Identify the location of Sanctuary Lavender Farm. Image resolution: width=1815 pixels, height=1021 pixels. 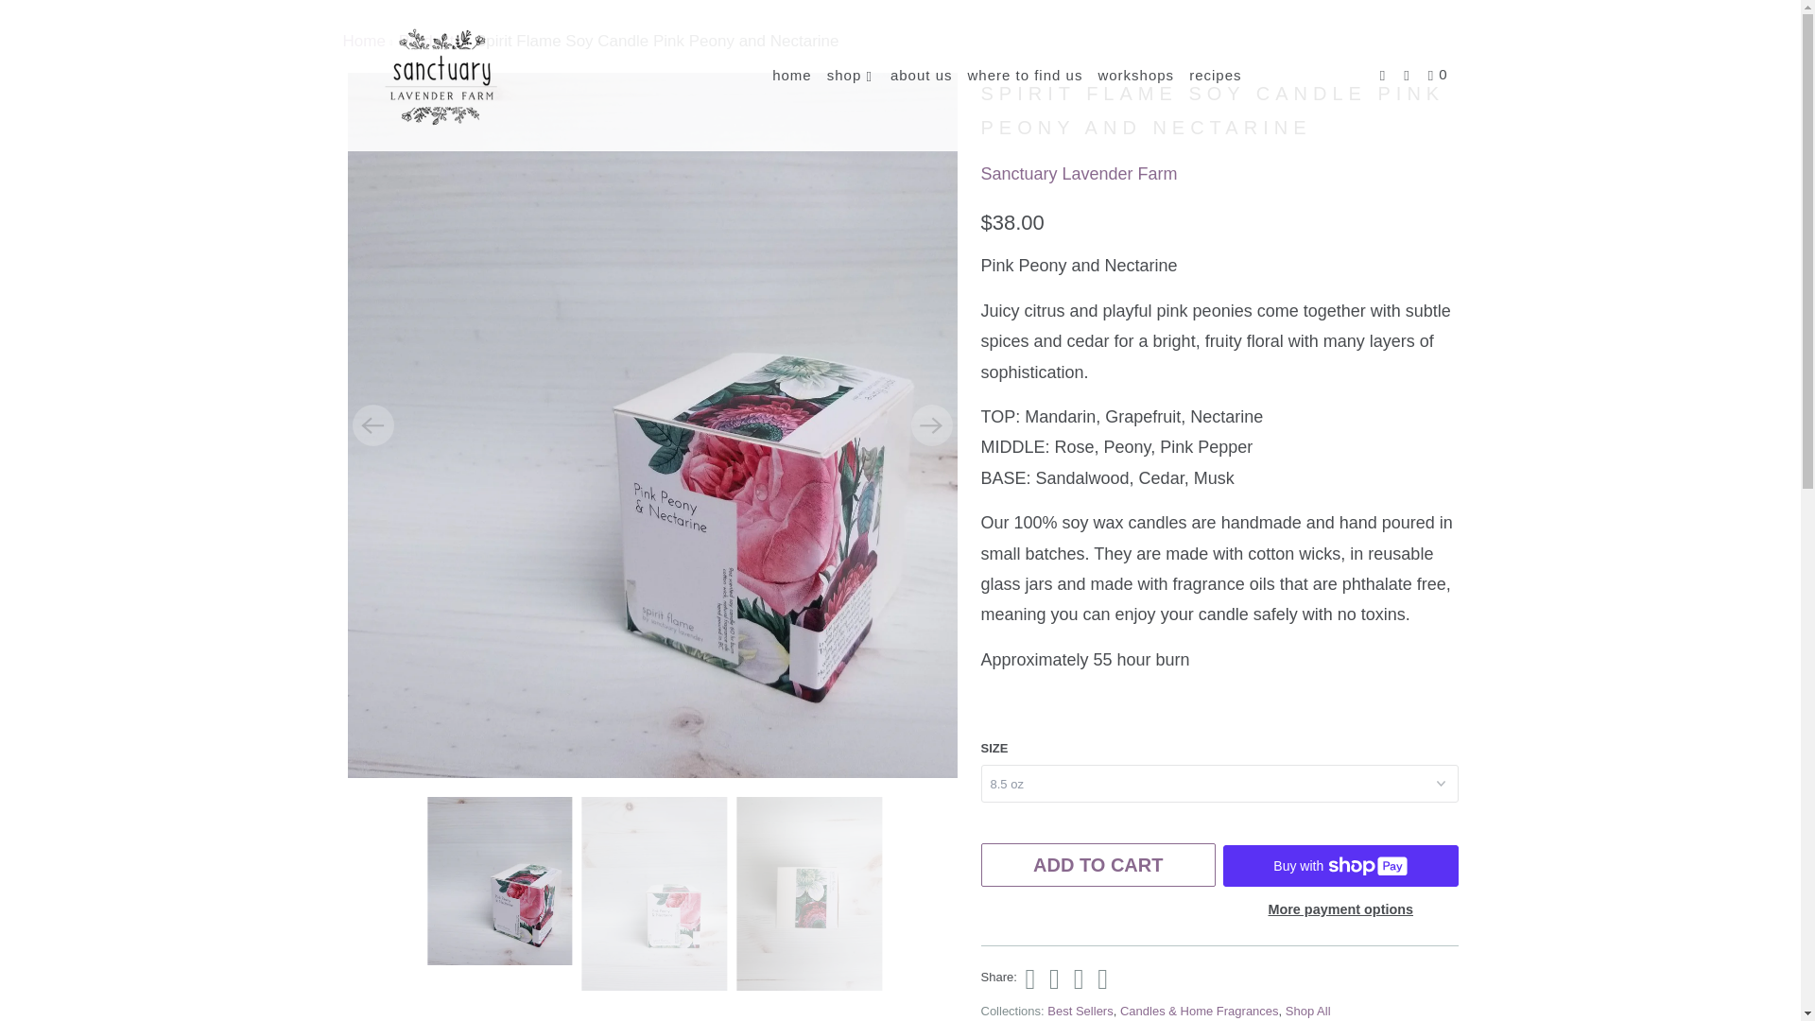
(1080, 174).